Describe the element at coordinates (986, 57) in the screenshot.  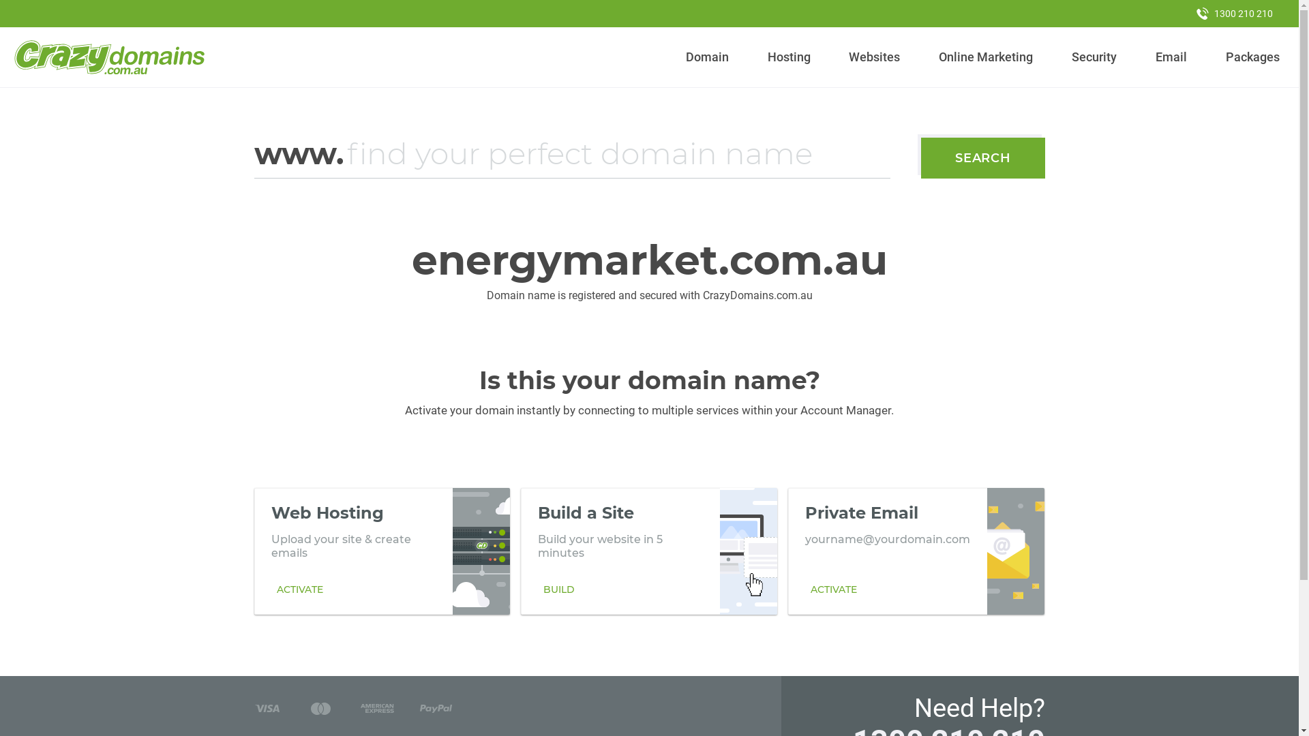
I see `Online Marketing` at that location.